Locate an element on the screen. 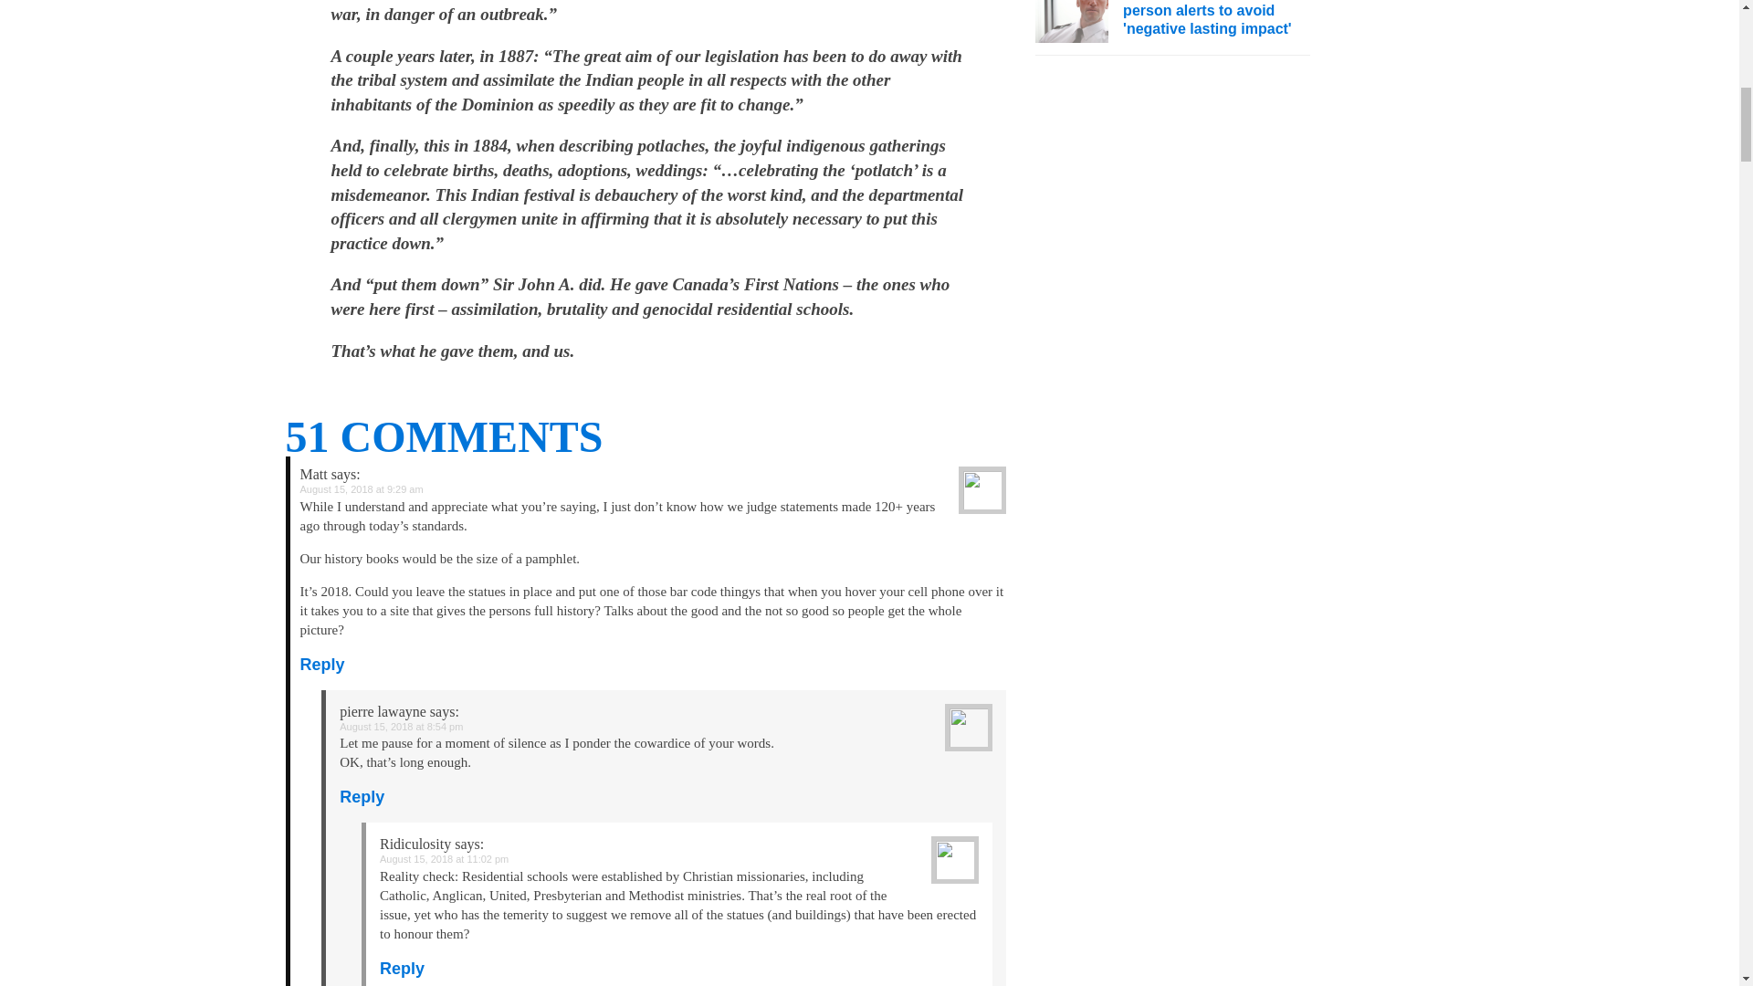 The height and width of the screenshot is (986, 1753). Reply is located at coordinates (402, 968).